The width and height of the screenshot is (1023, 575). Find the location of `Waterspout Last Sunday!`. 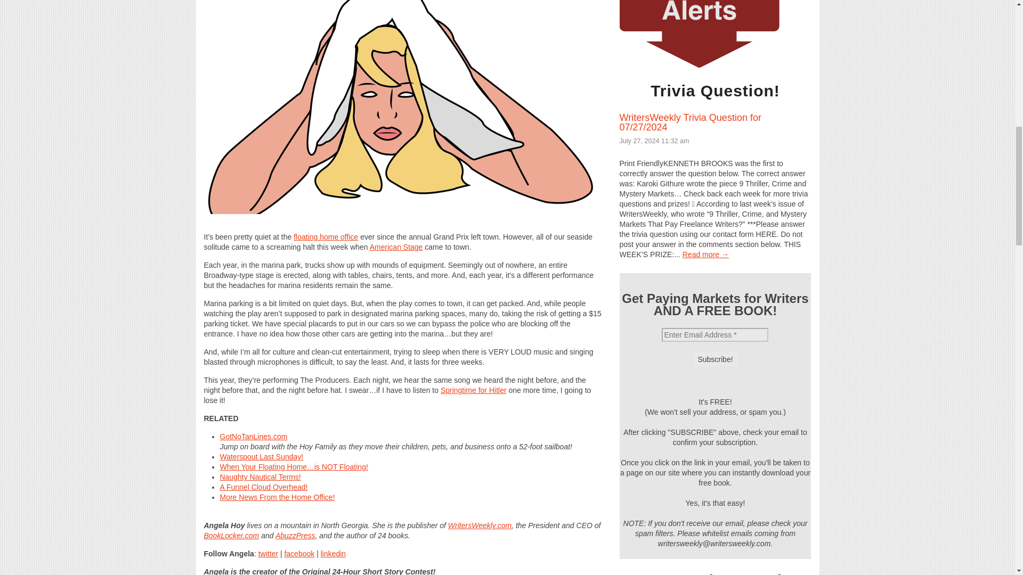

Waterspout Last Sunday! is located at coordinates (261, 457).